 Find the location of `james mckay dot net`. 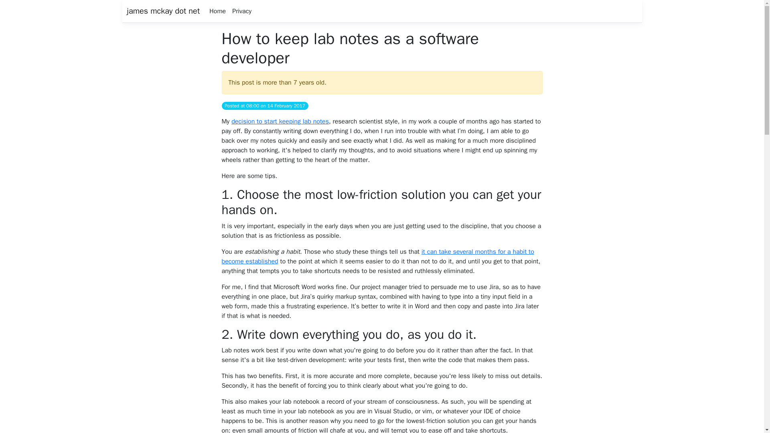

james mckay dot net is located at coordinates (163, 11).